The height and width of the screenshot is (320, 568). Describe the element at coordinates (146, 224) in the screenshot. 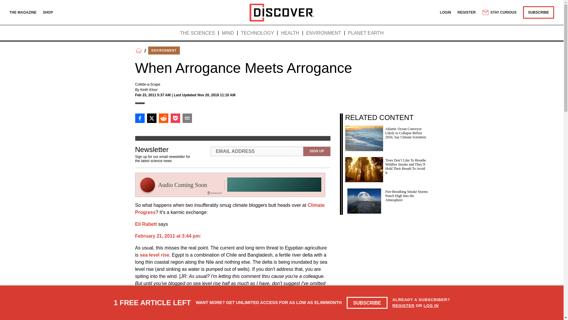

I see `Eli Rabett` at that location.